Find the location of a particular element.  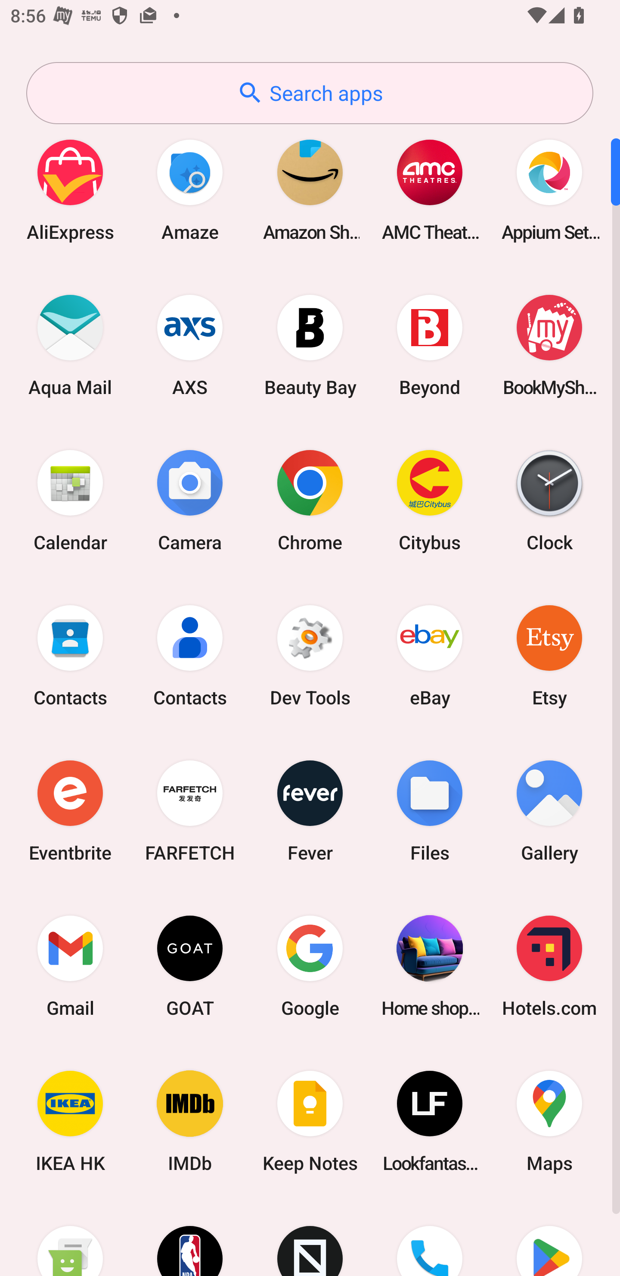

IKEA HK is located at coordinates (70, 1122).